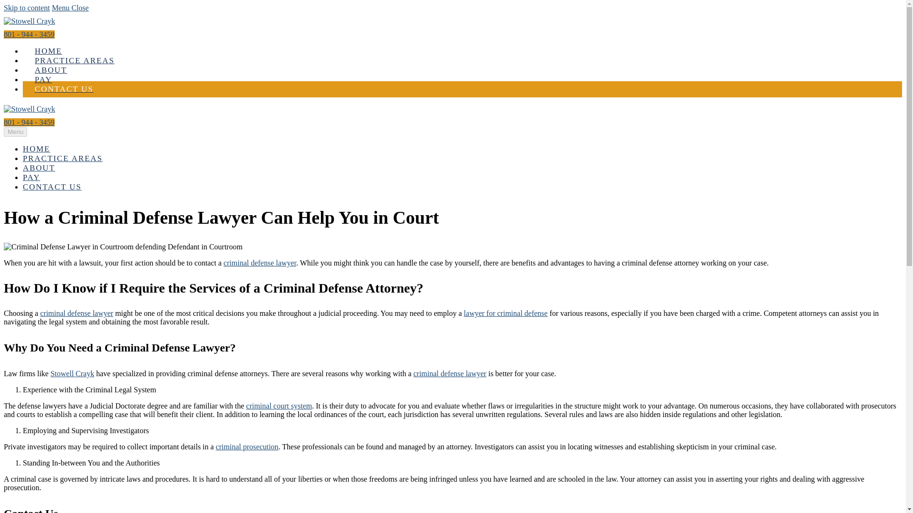  Describe the element at coordinates (279, 406) in the screenshot. I see `criminal court system` at that location.